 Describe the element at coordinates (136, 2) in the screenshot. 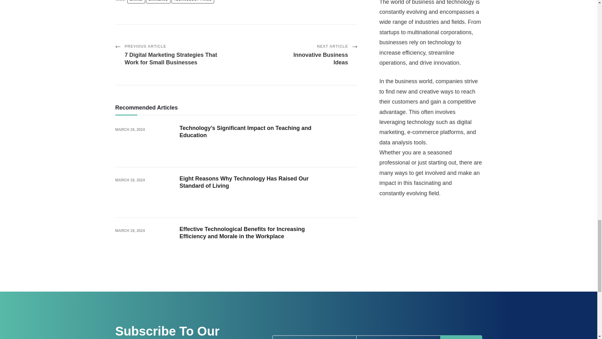

I see `BRAND` at that location.